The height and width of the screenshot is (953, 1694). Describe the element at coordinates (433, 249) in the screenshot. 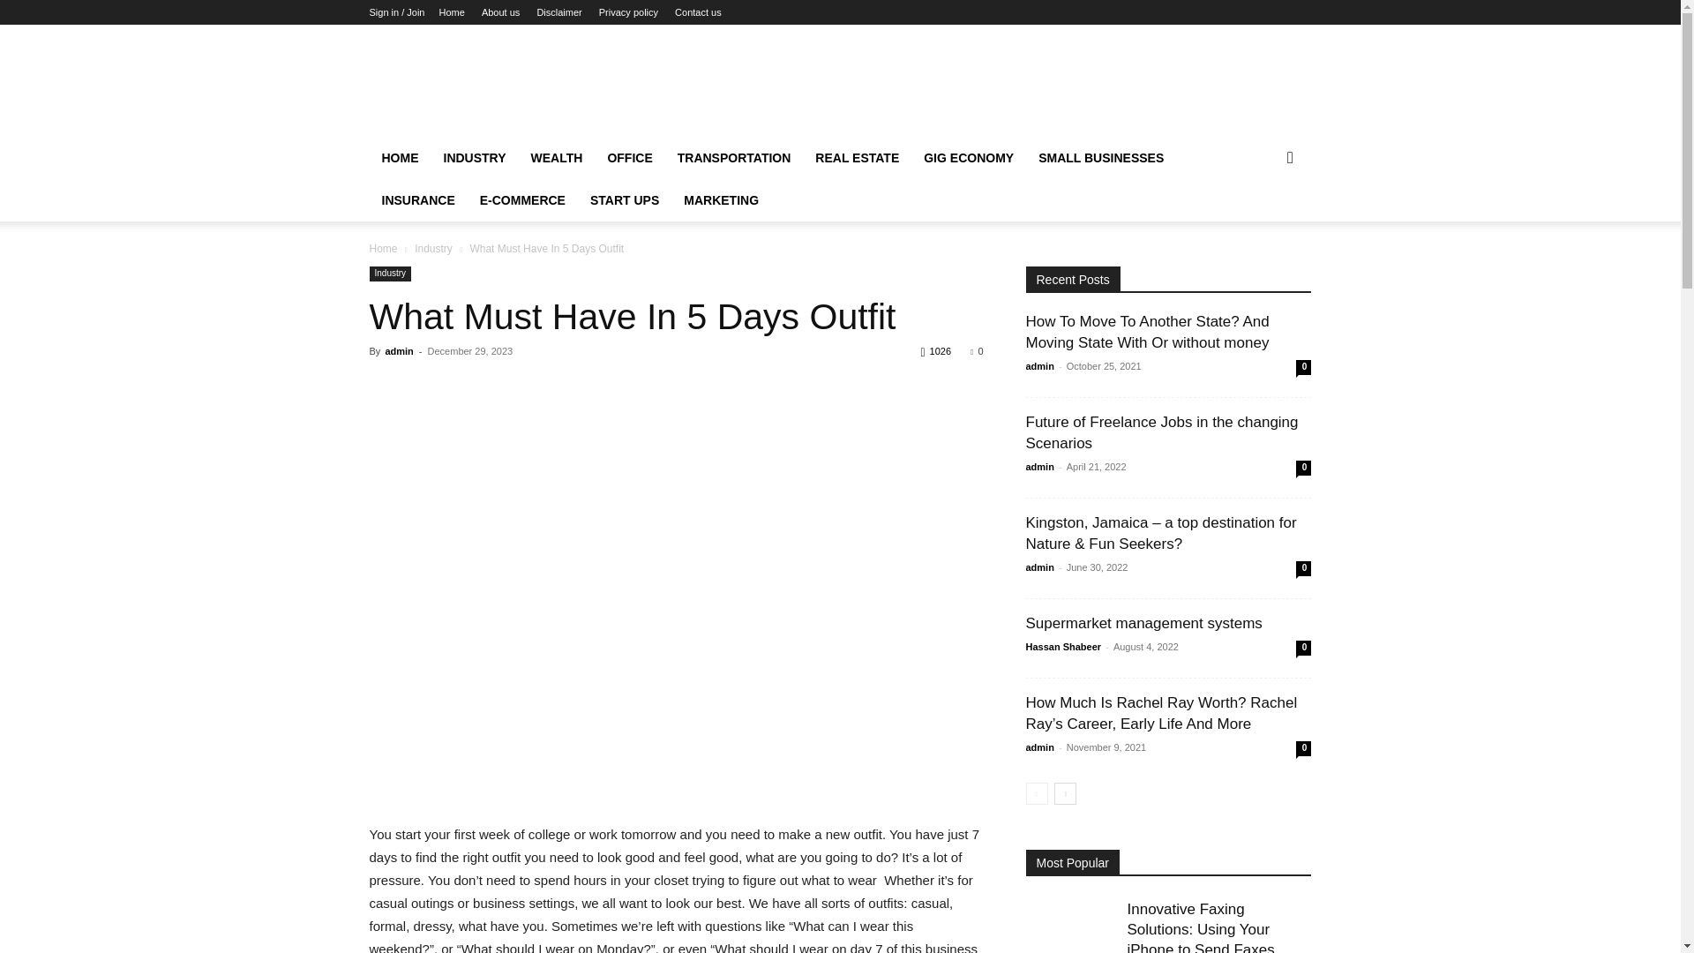

I see `View all posts in Industry` at that location.